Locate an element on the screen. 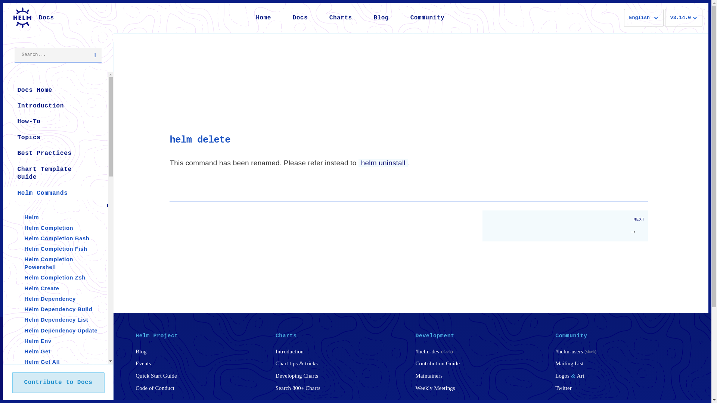 This screenshot has height=403, width=717. Home is located at coordinates (263, 18).